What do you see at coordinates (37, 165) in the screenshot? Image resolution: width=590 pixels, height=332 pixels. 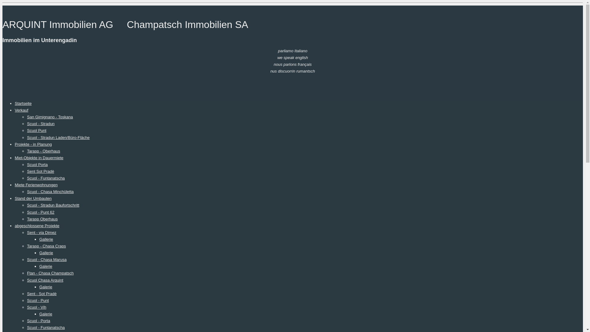 I see `Scuol Porta` at bounding box center [37, 165].